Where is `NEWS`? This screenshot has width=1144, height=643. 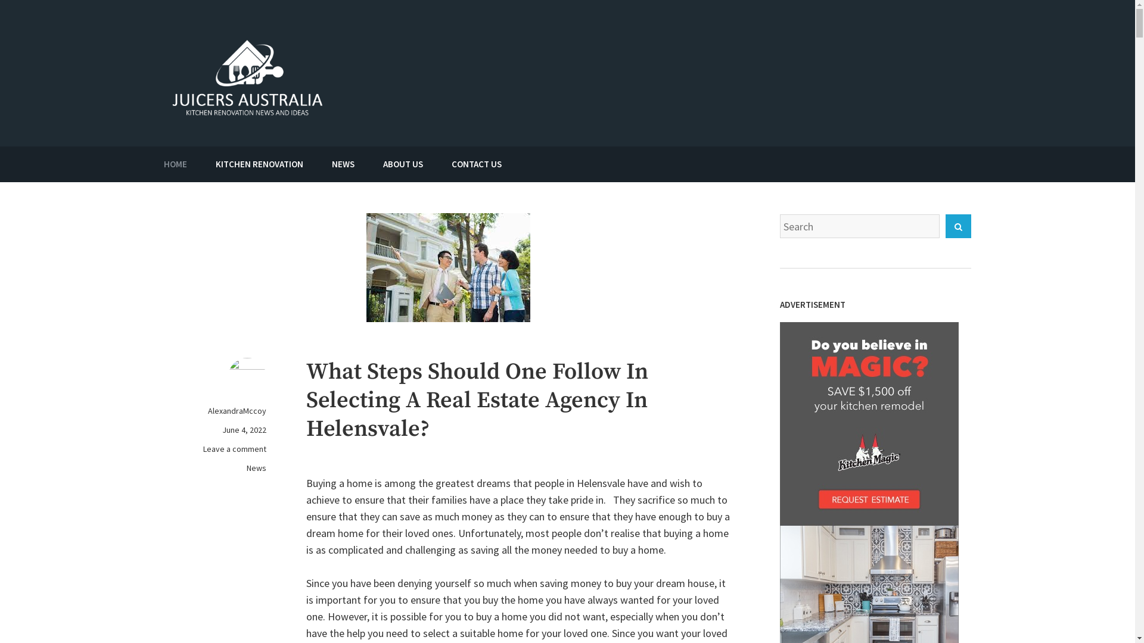
NEWS is located at coordinates (343, 164).